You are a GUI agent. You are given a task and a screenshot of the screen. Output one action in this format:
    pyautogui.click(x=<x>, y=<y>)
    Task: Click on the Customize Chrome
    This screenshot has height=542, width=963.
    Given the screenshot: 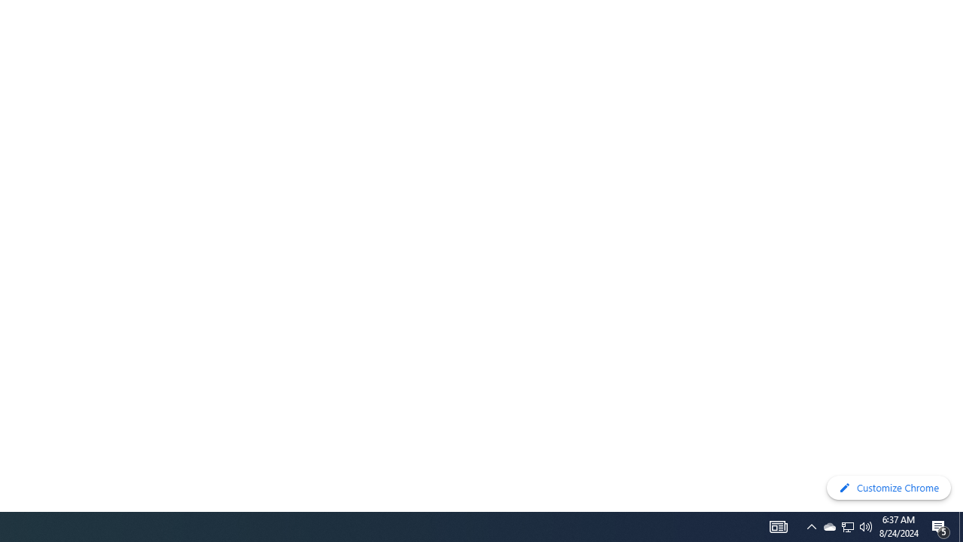 What is the action you would take?
    pyautogui.click(x=889, y=488)
    